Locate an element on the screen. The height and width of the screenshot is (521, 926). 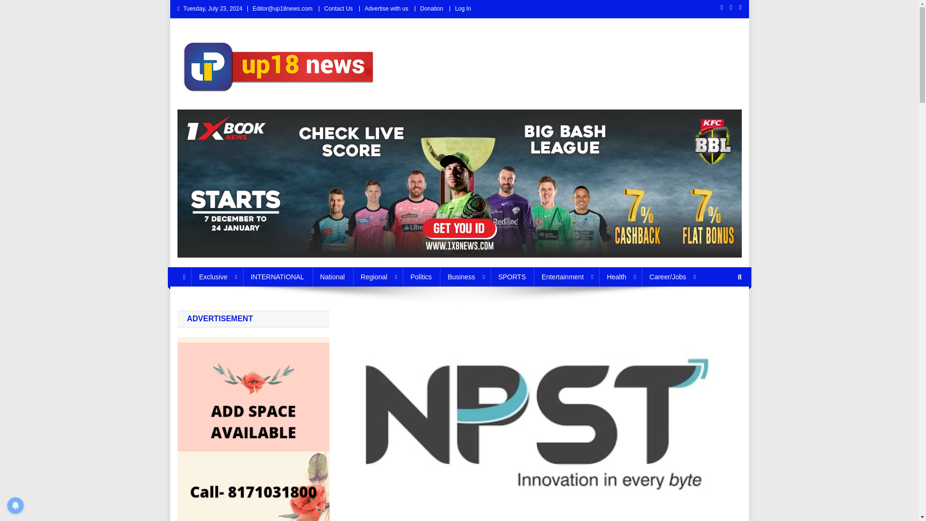
Business is located at coordinates (465, 277).